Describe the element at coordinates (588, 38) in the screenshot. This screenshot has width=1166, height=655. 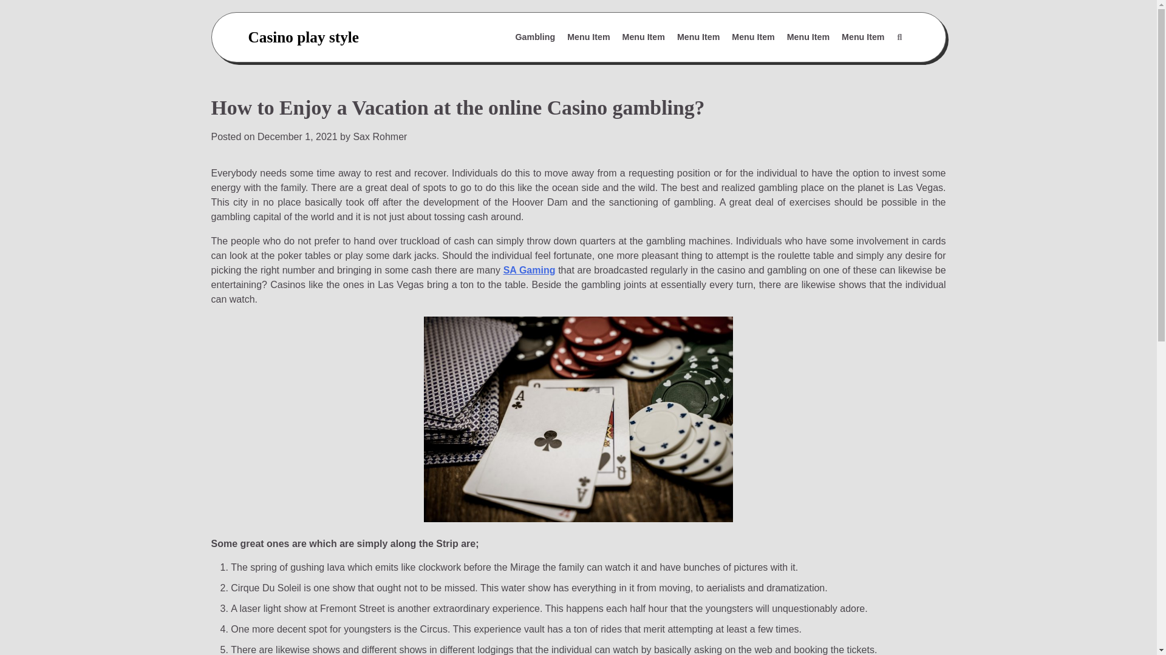
I see `Menu Item` at that location.